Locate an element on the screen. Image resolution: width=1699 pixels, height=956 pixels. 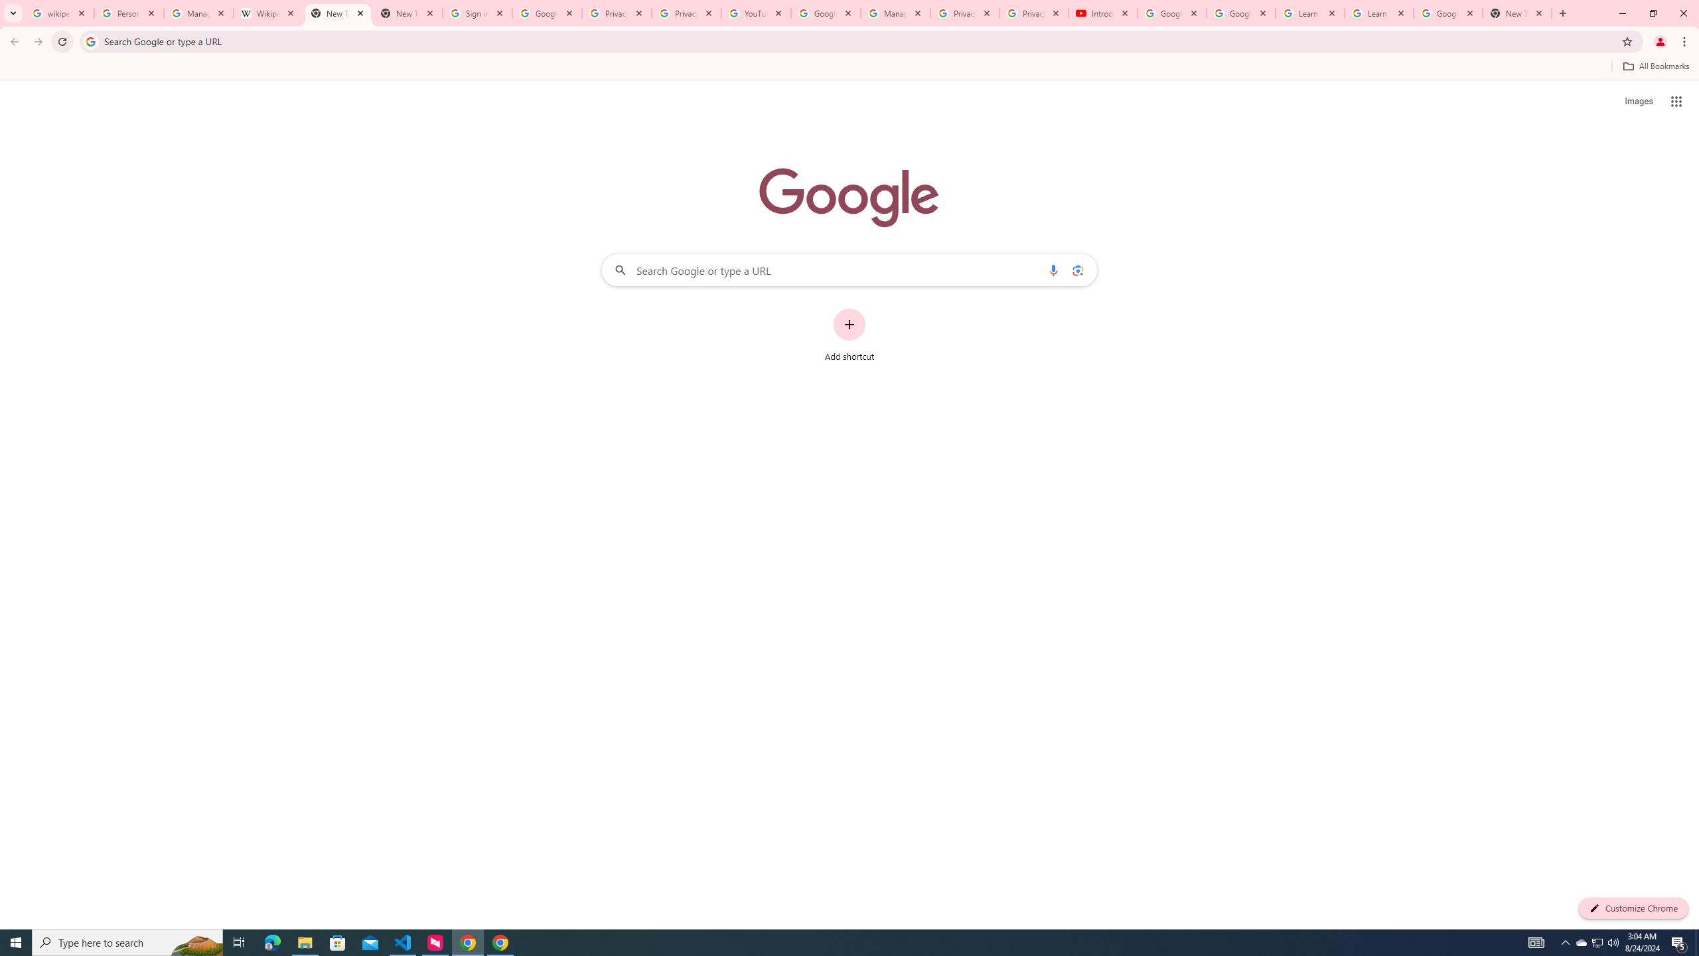
New Tab is located at coordinates (338, 13).